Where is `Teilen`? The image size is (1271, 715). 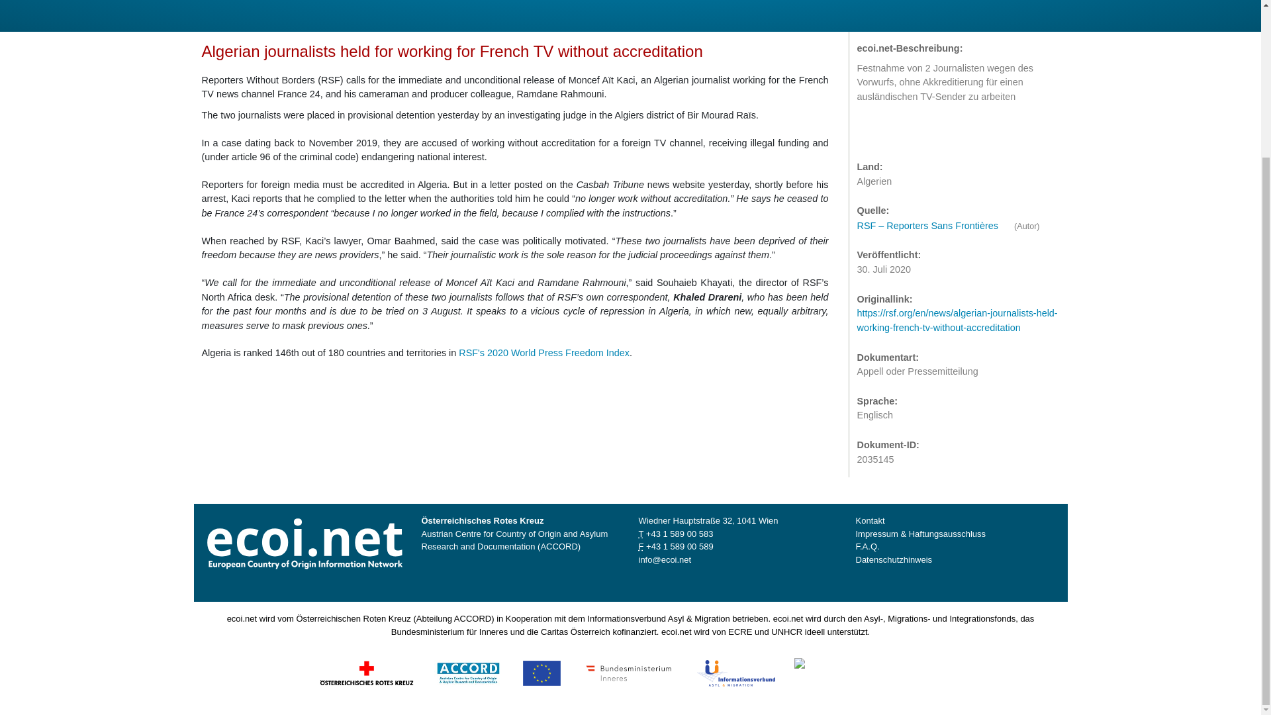 Teilen is located at coordinates (896, 133).